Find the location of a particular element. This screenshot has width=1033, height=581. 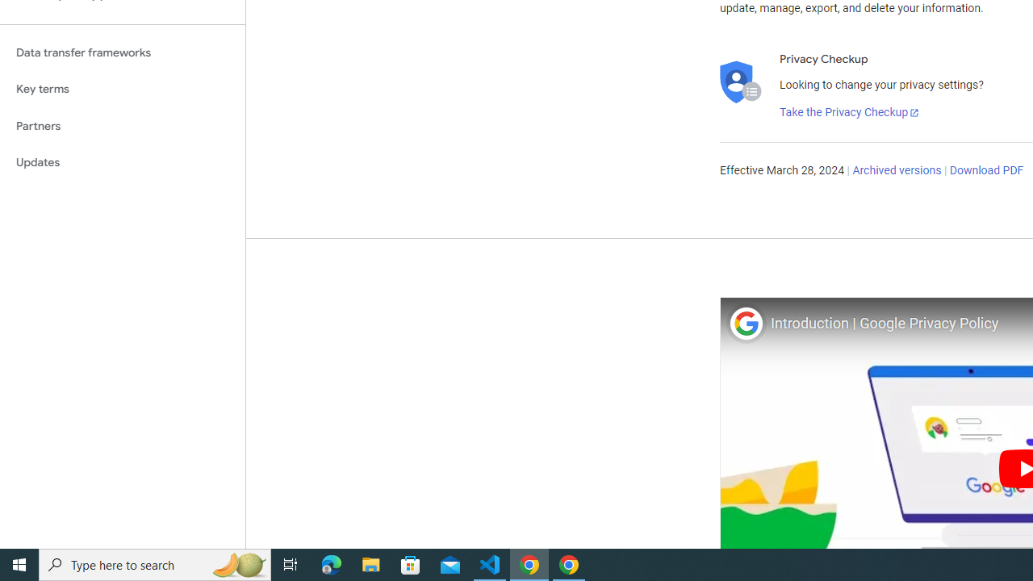

Take the Privacy Checkup is located at coordinates (850, 113).